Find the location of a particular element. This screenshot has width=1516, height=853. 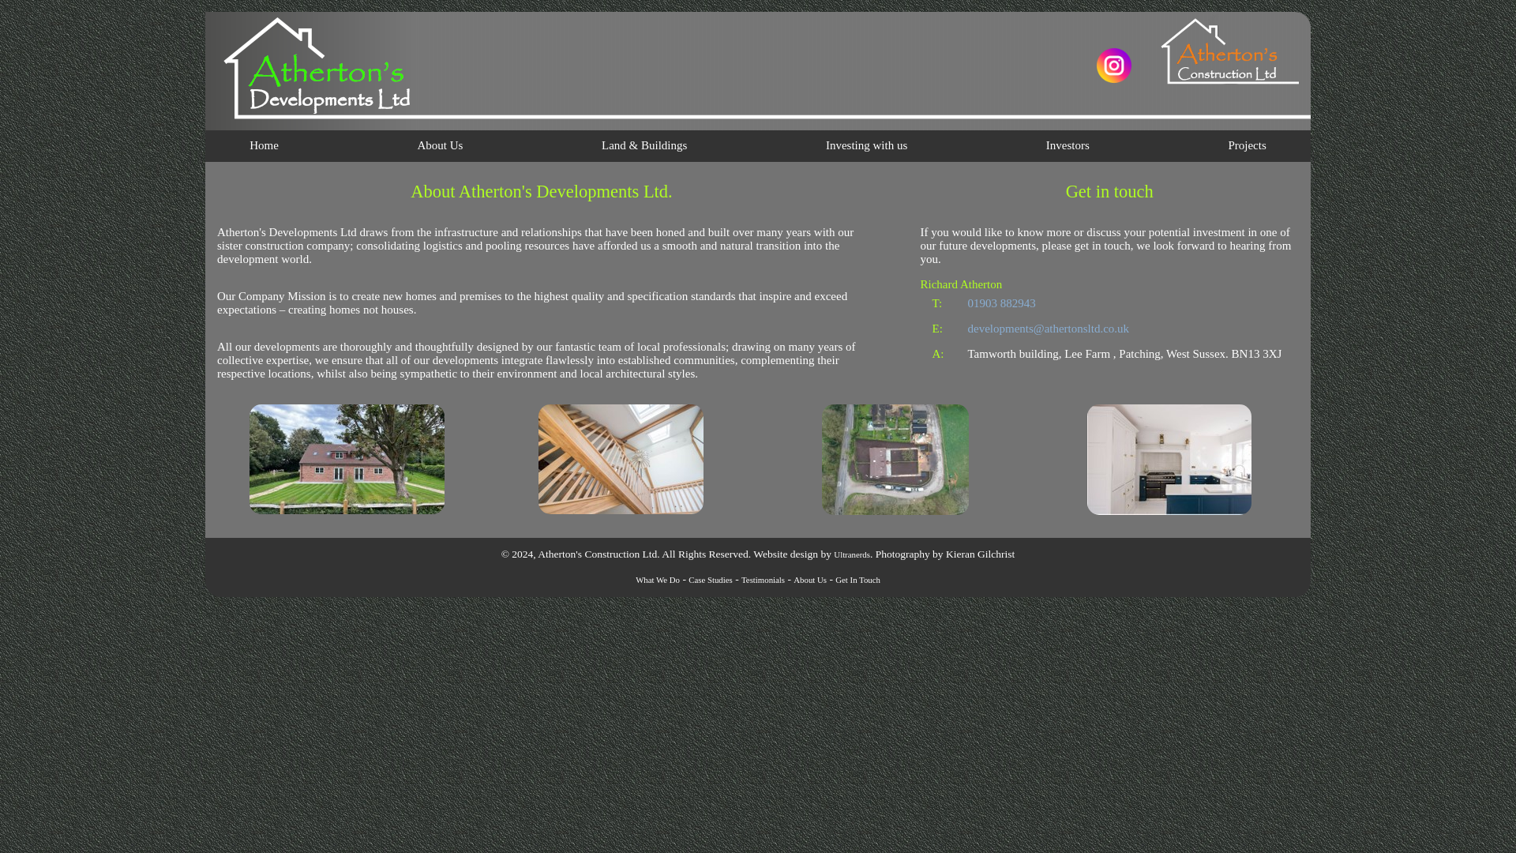

Investing with us is located at coordinates (867, 146).